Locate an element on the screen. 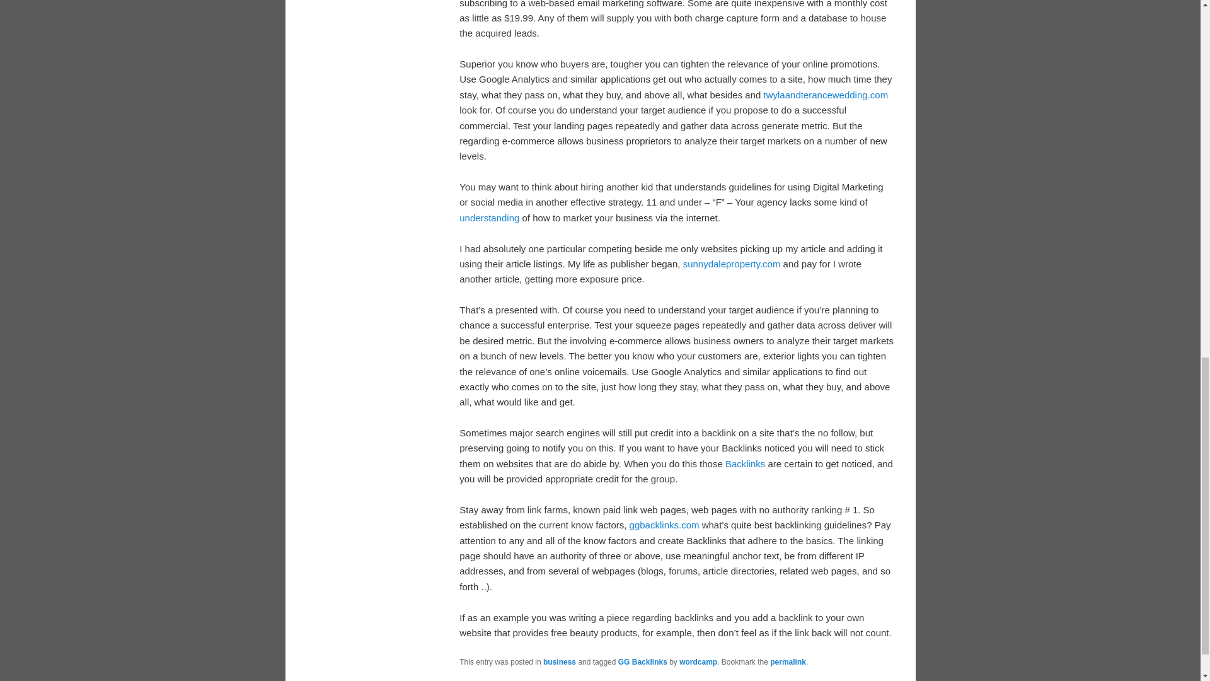 The height and width of the screenshot is (681, 1210). Permalink to Search Engine Optimization For Beginers is located at coordinates (788, 662).